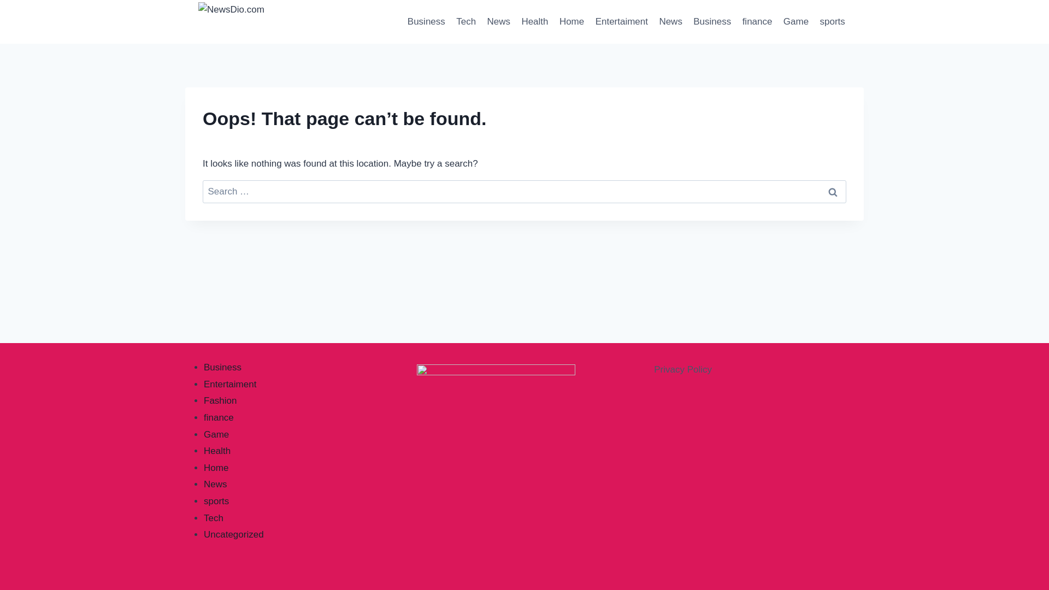 The image size is (1049, 590). What do you see at coordinates (426, 22) in the screenshot?
I see `Business` at bounding box center [426, 22].